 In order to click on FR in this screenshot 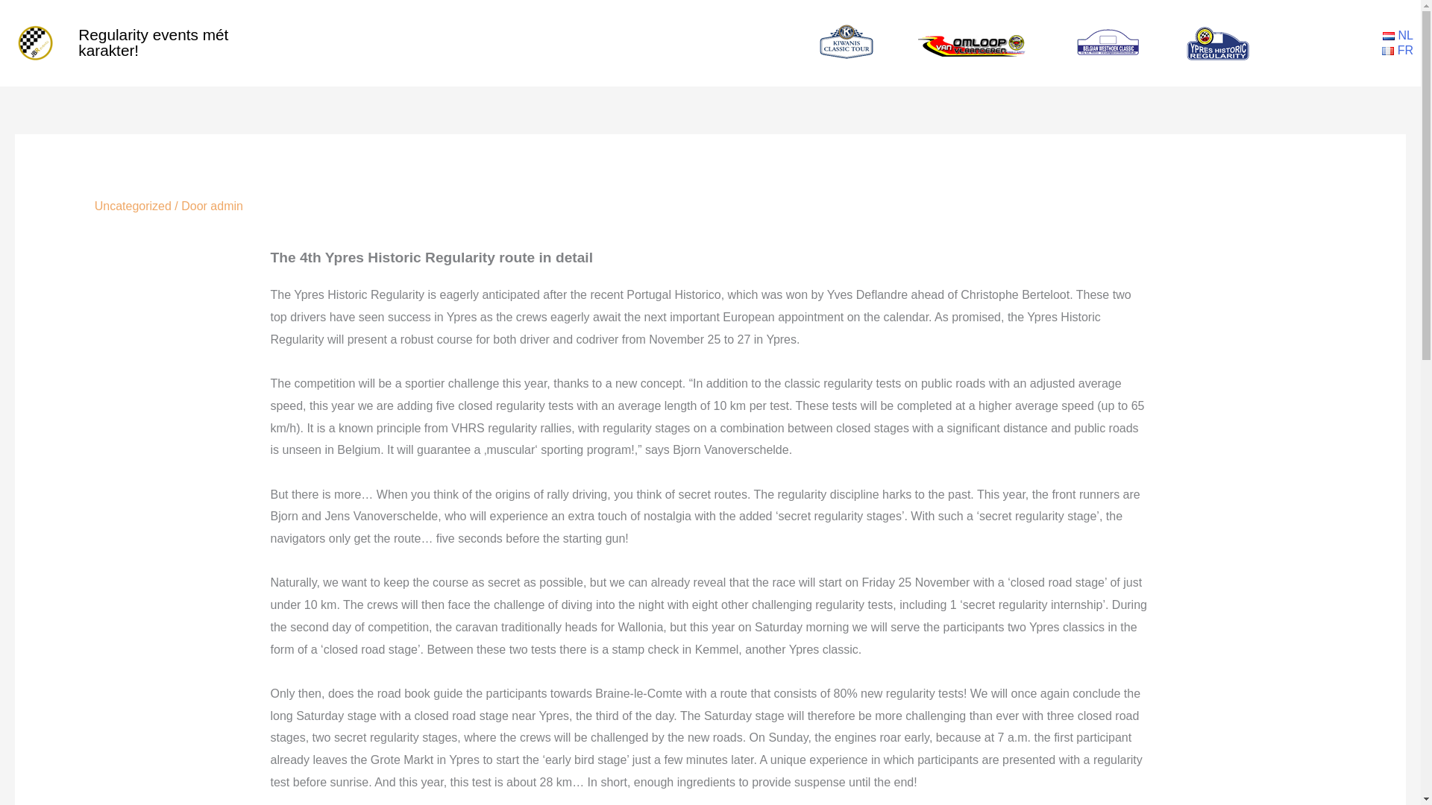, I will do `click(1350, 51)`.